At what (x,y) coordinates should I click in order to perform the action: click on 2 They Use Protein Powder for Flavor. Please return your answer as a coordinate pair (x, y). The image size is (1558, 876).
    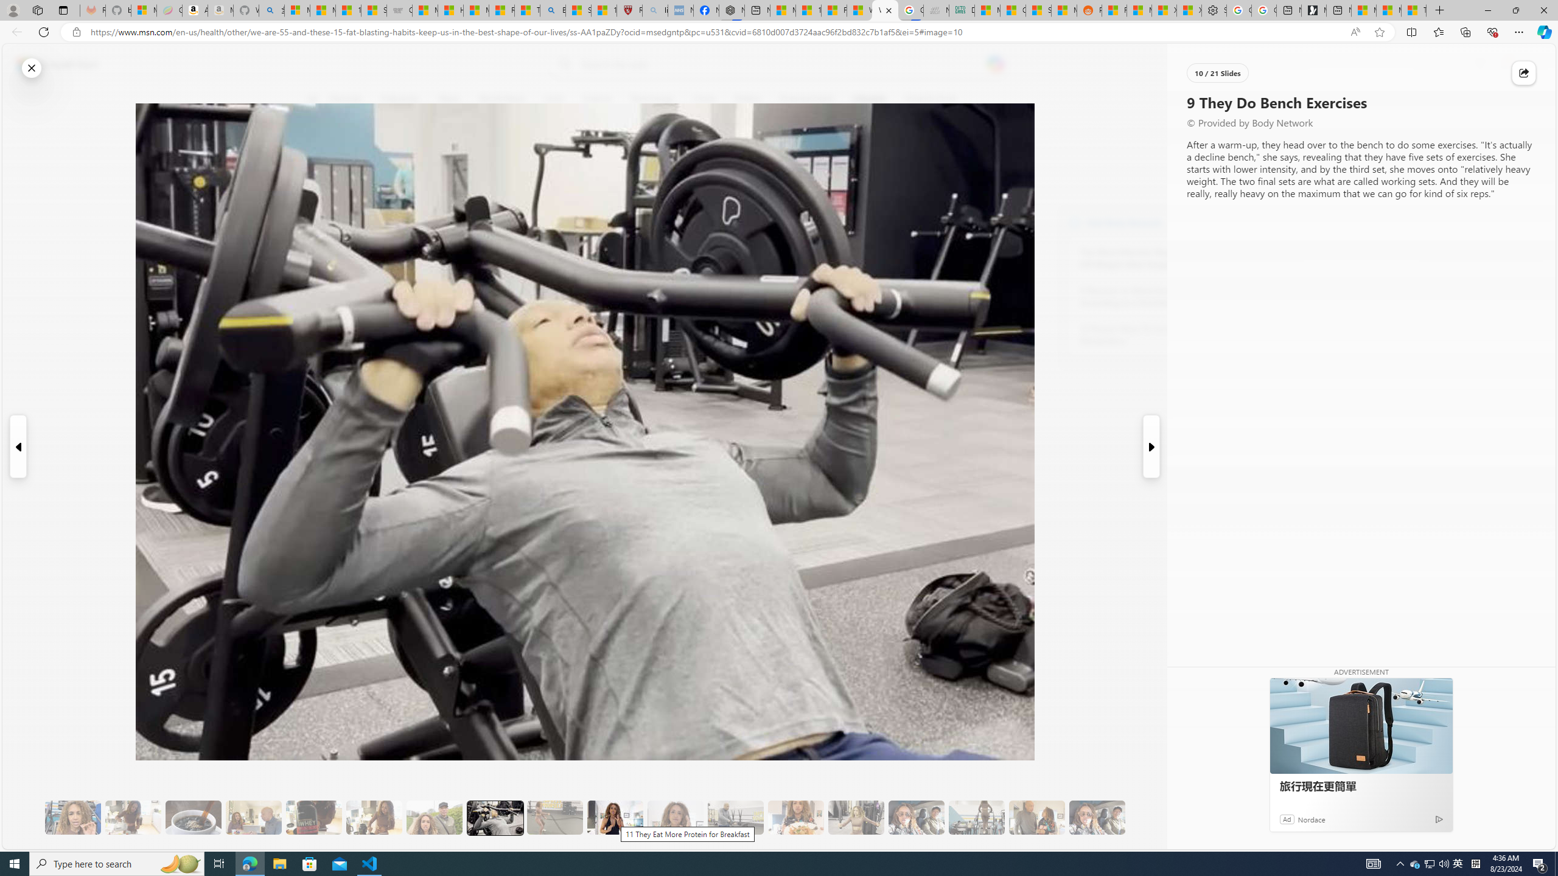
    Looking at the image, I should click on (73, 818).